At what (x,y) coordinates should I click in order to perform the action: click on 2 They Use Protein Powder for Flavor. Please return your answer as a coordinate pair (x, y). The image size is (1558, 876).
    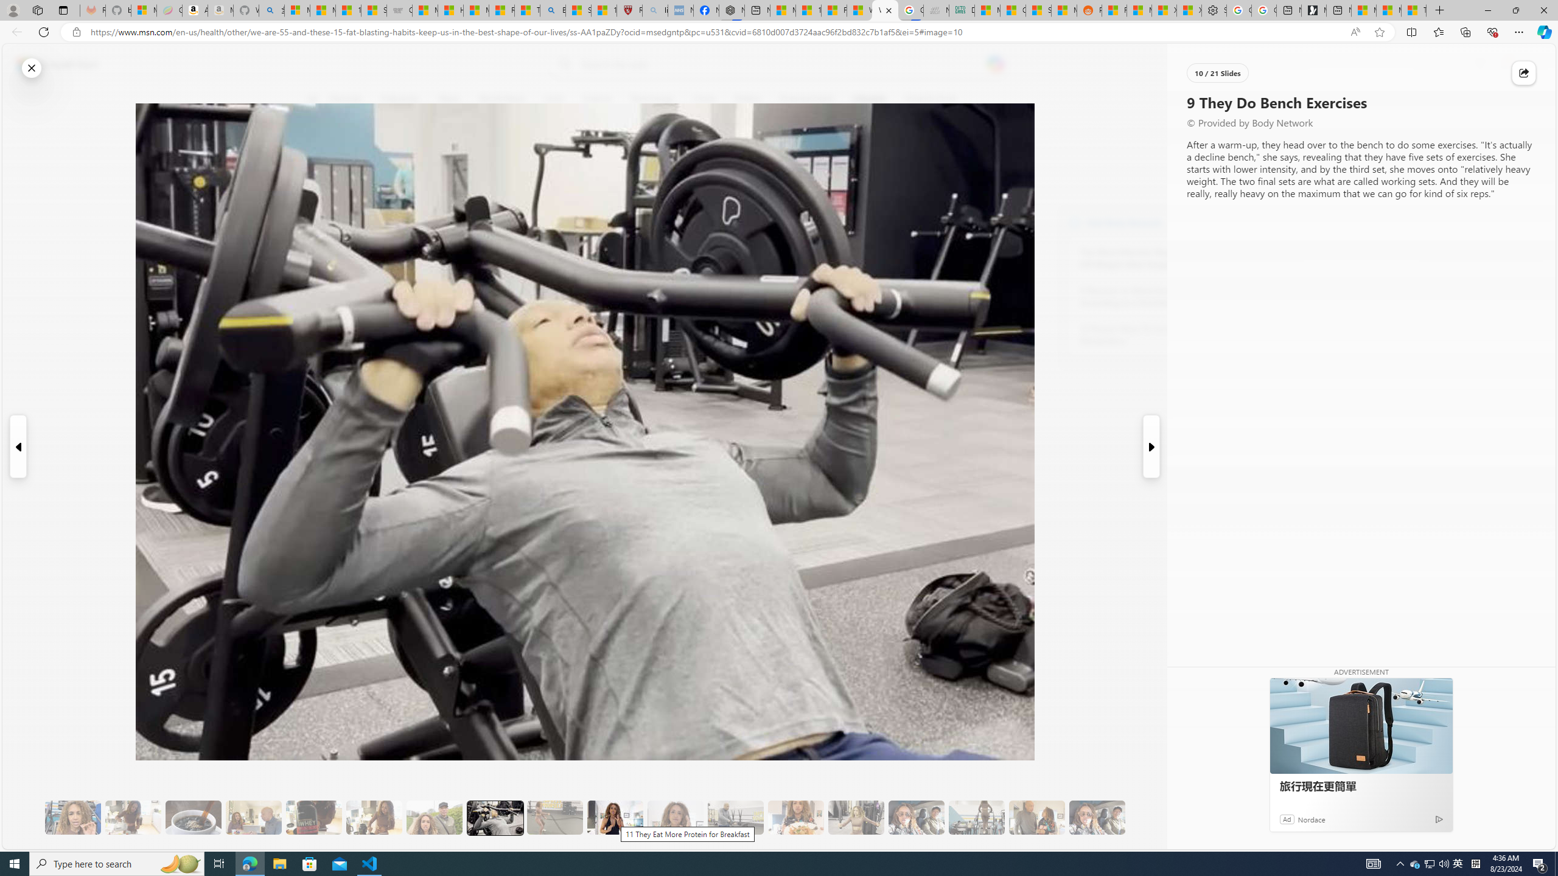
    Looking at the image, I should click on (73, 818).